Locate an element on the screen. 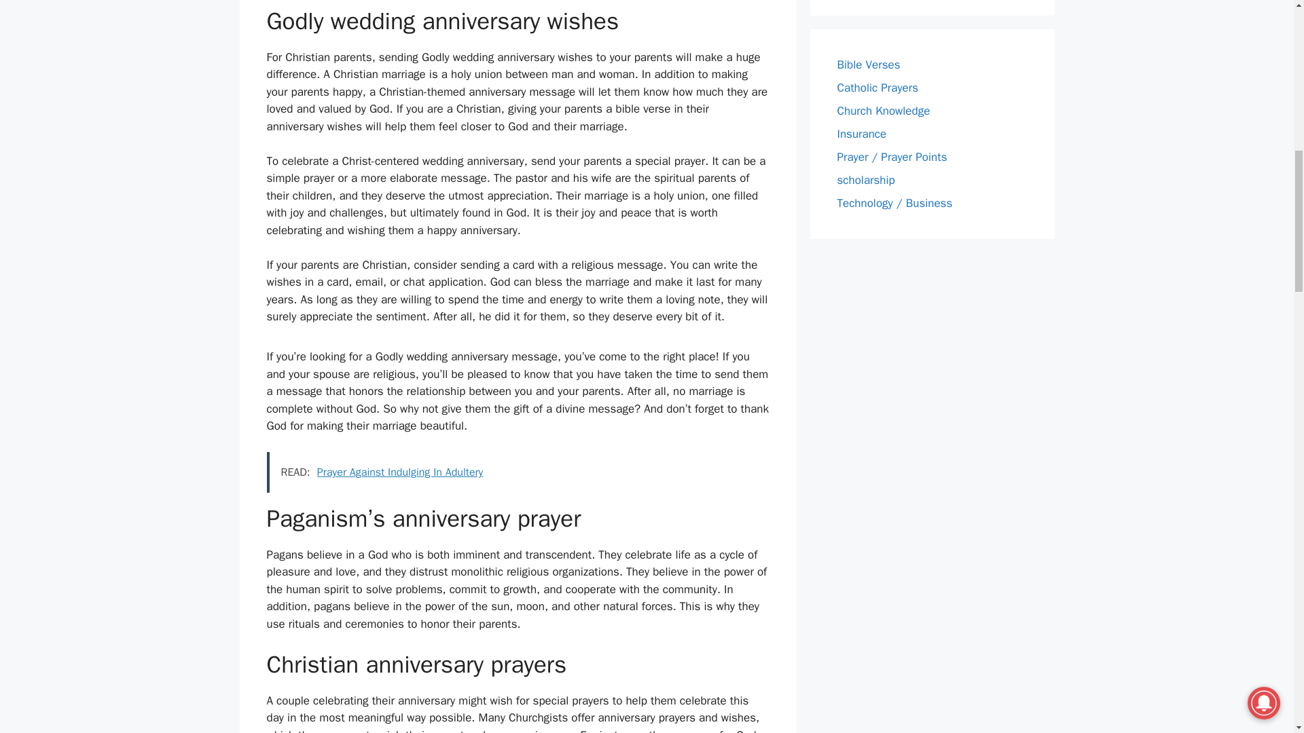 This screenshot has width=1304, height=733. READ:  Prayer Against Indulging In Adultery is located at coordinates (518, 472).